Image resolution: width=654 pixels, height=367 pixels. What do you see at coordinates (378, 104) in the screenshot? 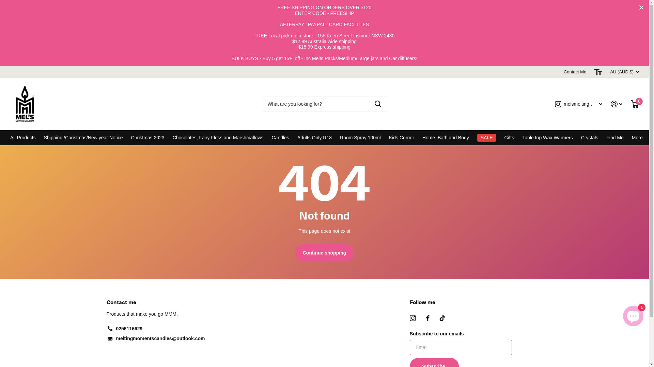
I see `Zoeken` at bounding box center [378, 104].